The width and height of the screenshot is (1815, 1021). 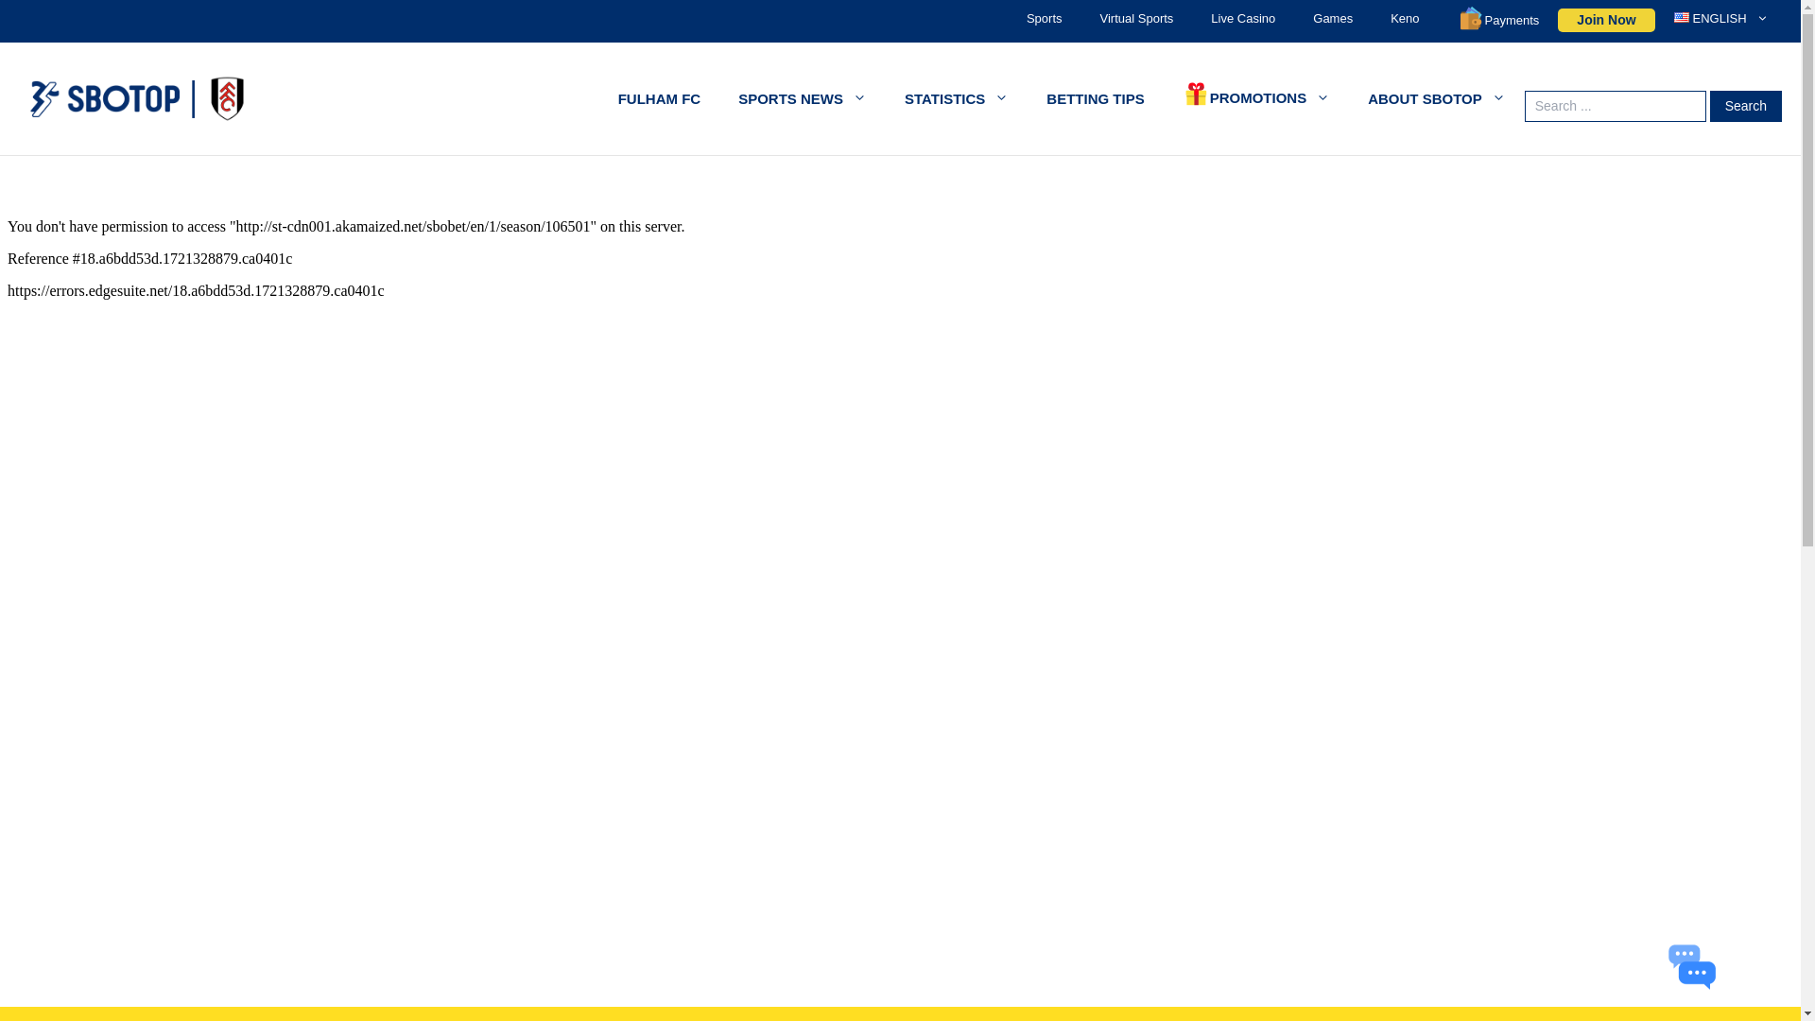 What do you see at coordinates (1333, 19) in the screenshot?
I see `Games` at bounding box center [1333, 19].